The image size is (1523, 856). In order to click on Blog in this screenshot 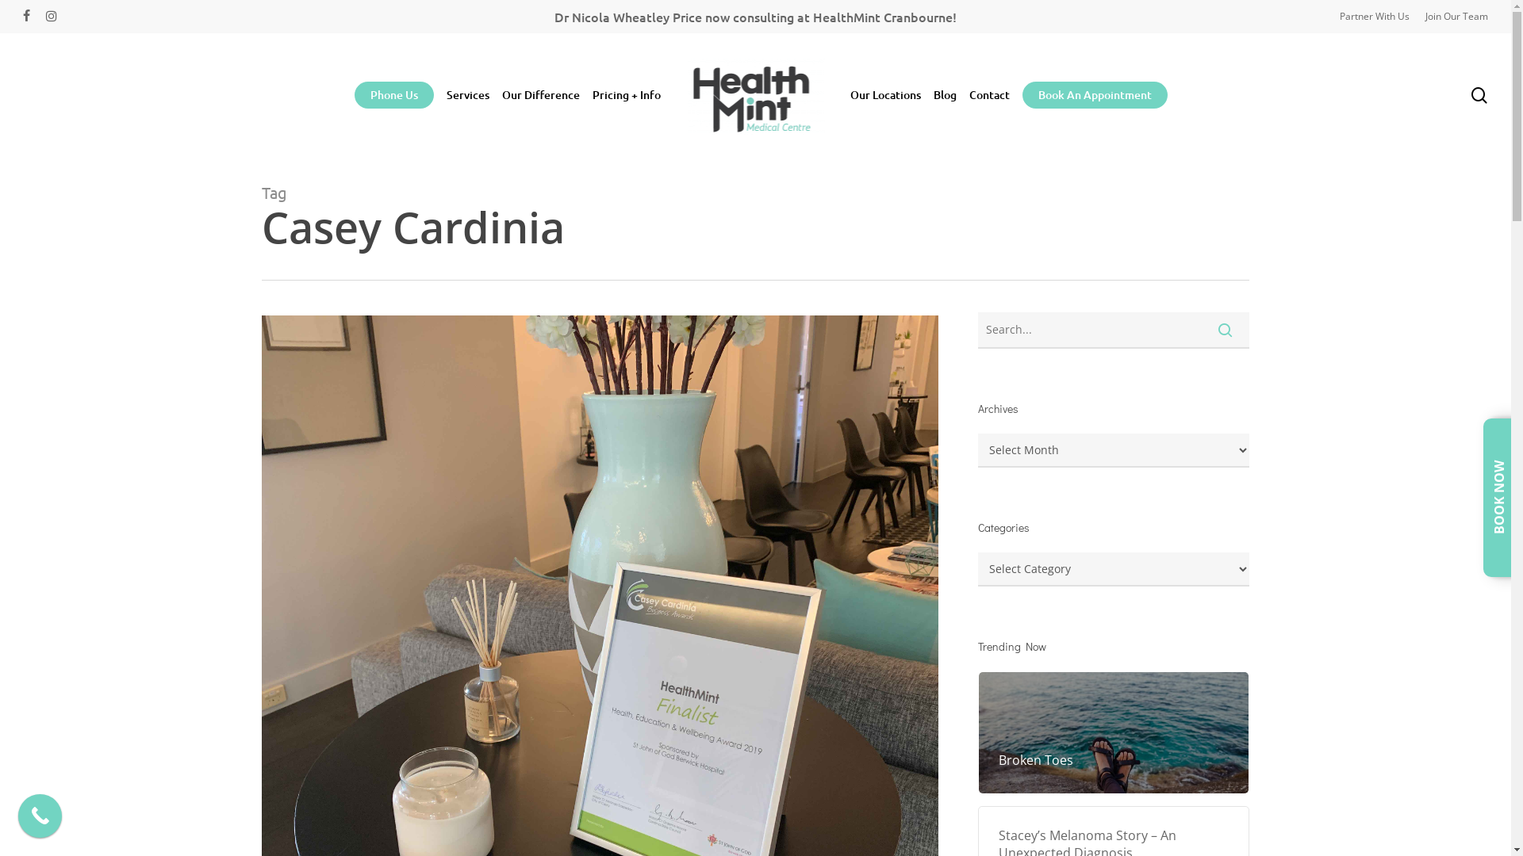, I will do `click(944, 95)`.